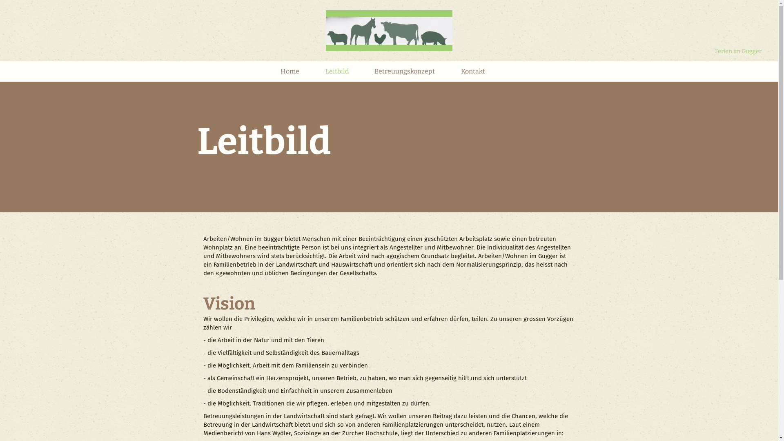  What do you see at coordinates (290, 73) in the screenshot?
I see `Home` at bounding box center [290, 73].